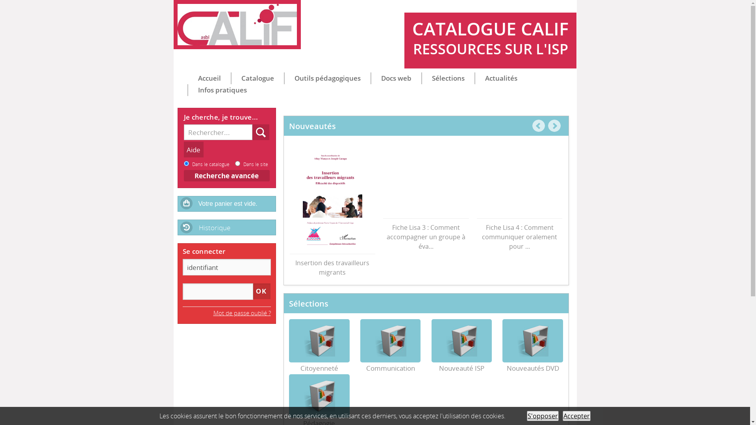 The width and height of the screenshot is (756, 425). I want to click on S'opposer, so click(543, 416).